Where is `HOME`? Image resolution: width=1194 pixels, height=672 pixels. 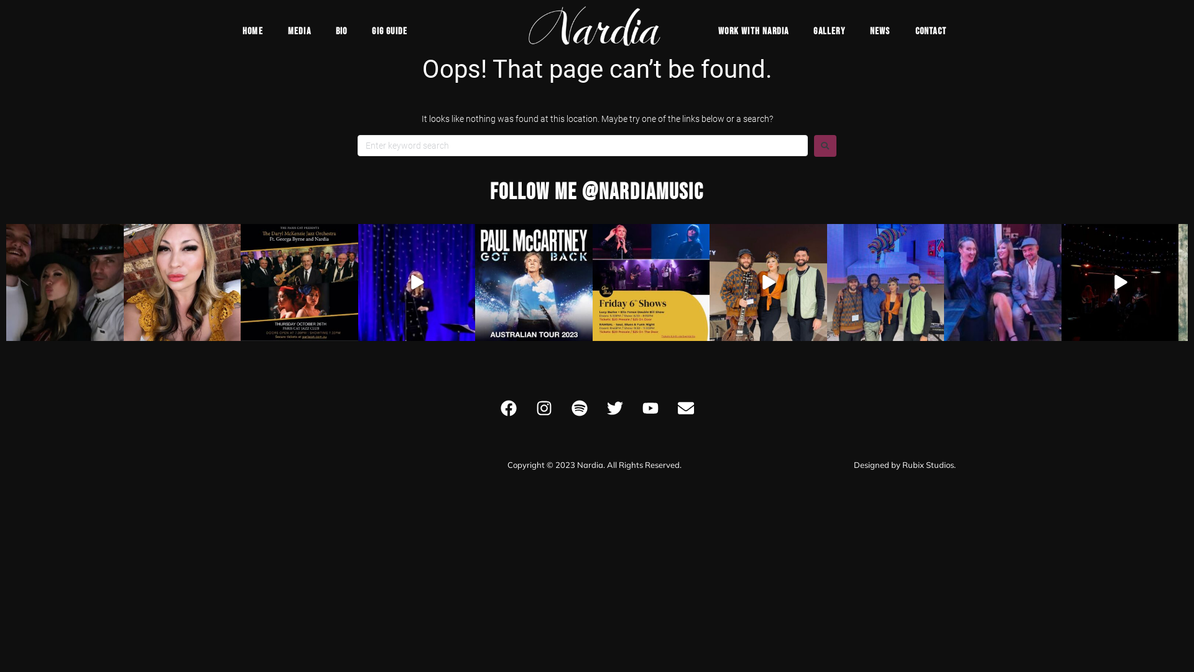
HOME is located at coordinates (252, 32).